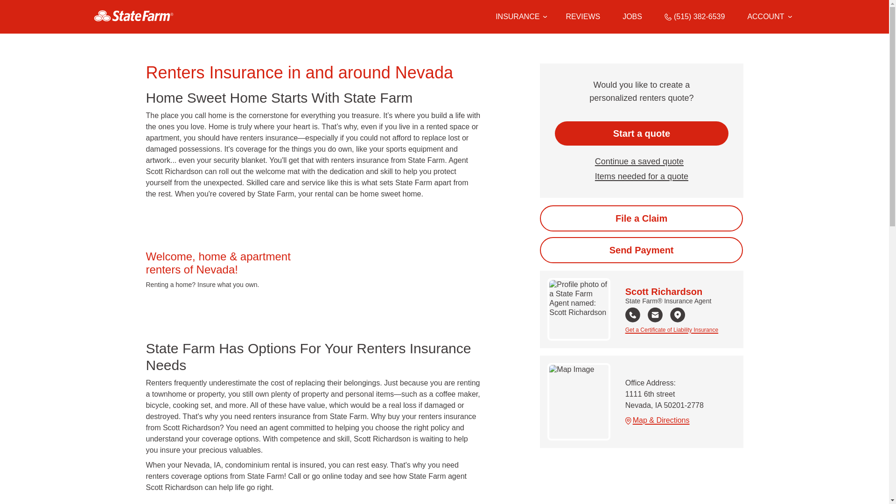  I want to click on ACCOUNT, so click(769, 17).